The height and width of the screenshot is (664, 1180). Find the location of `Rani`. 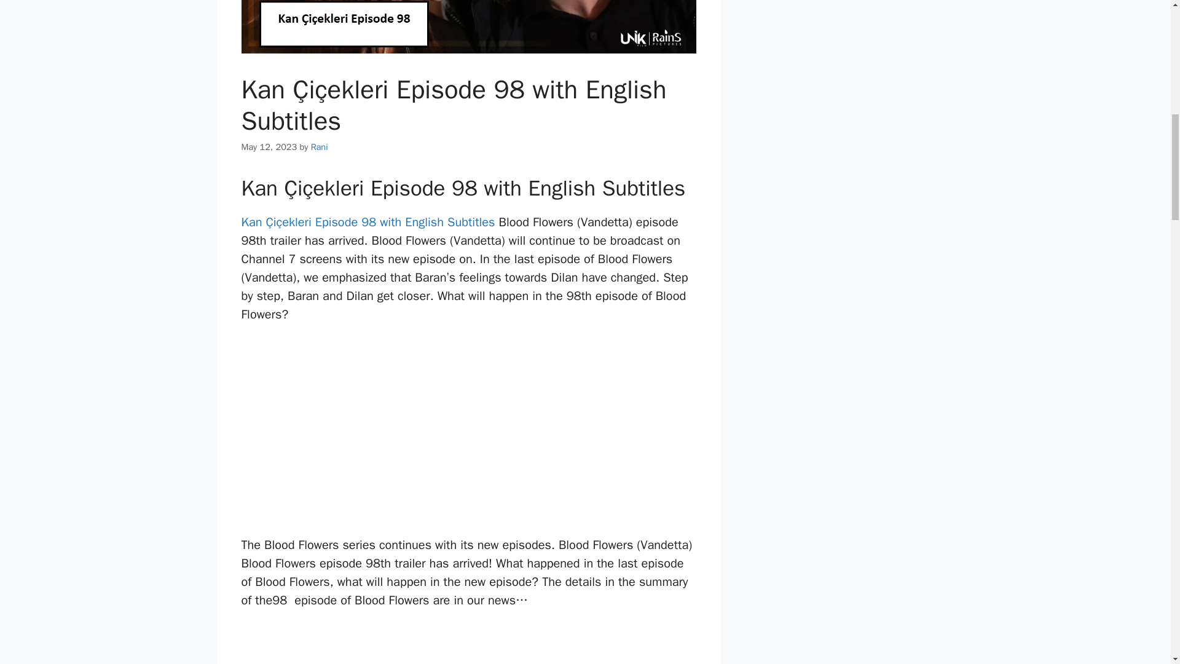

Rani is located at coordinates (320, 147).